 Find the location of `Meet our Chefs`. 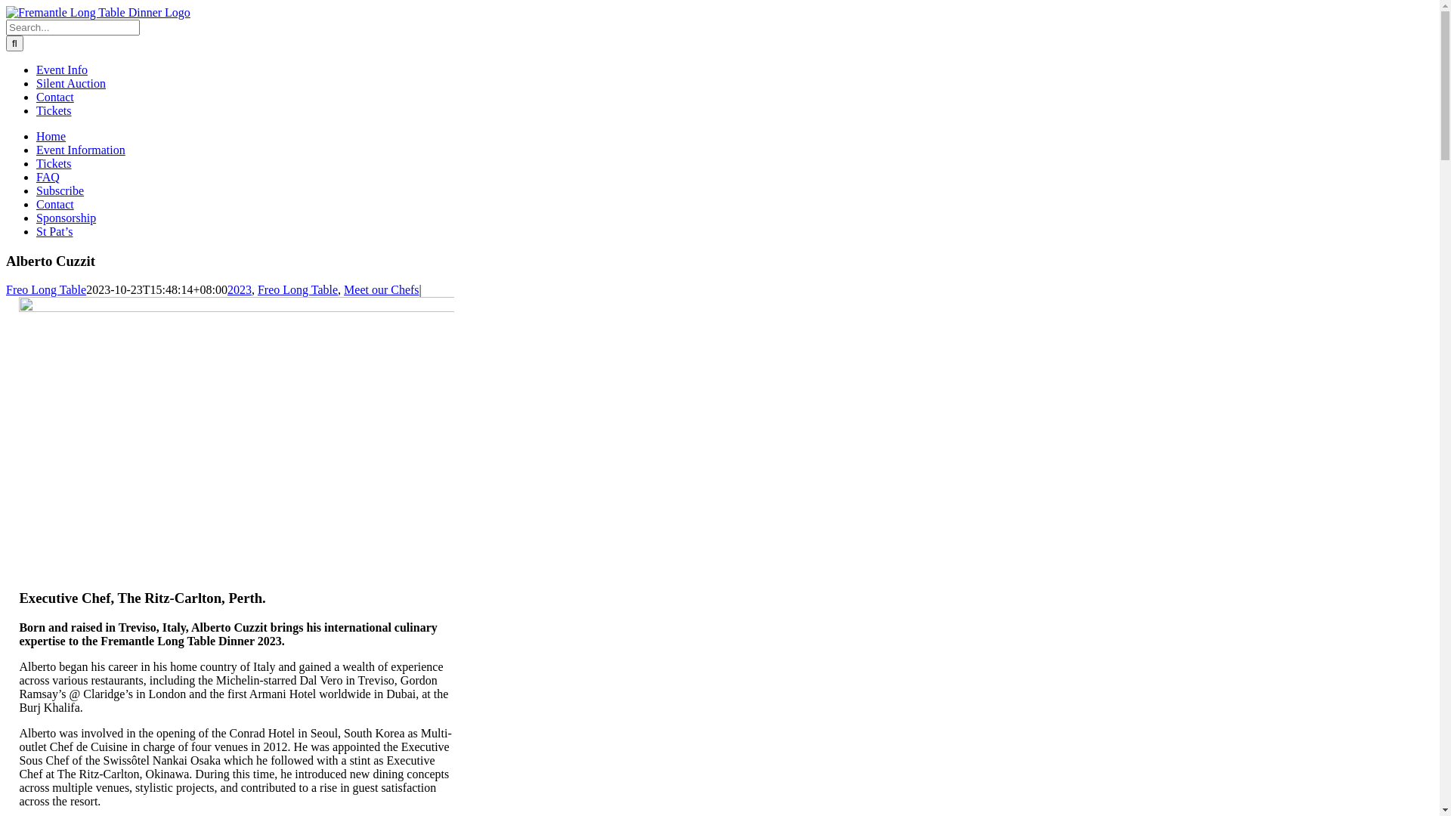

Meet our Chefs is located at coordinates (382, 290).